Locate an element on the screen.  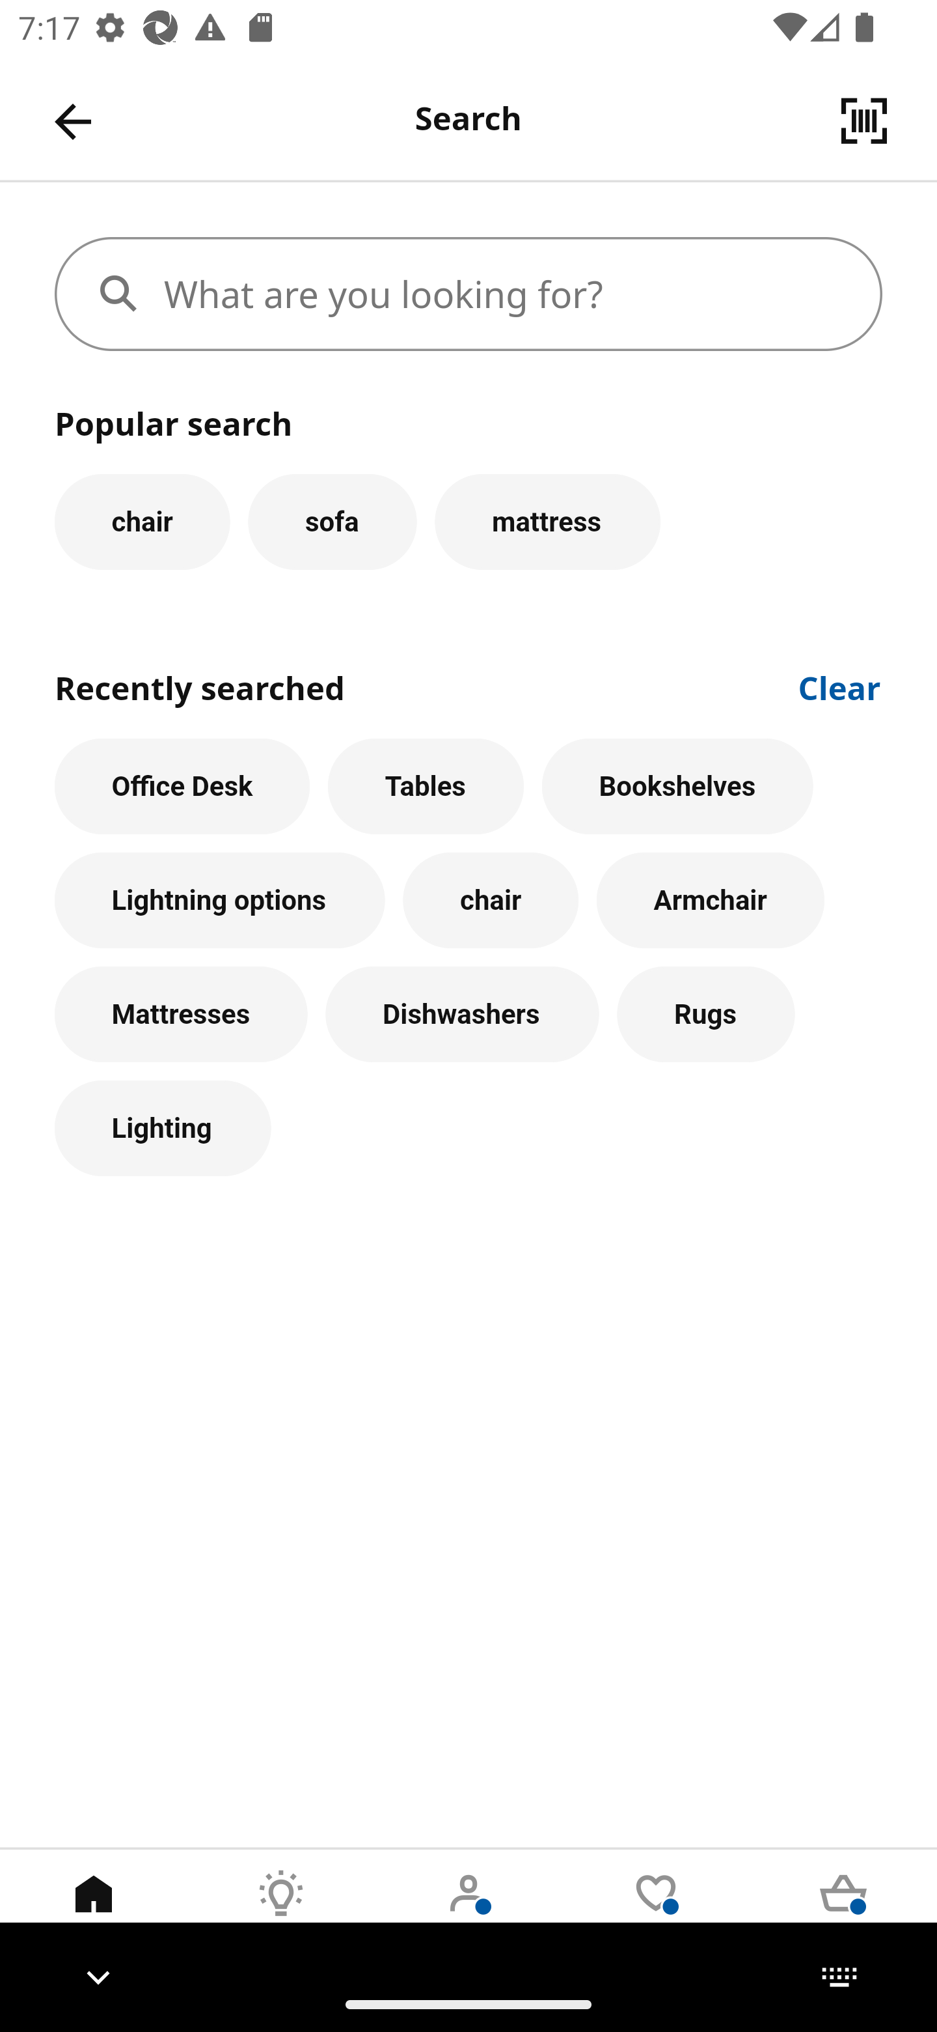
Armchair is located at coordinates (711, 901).